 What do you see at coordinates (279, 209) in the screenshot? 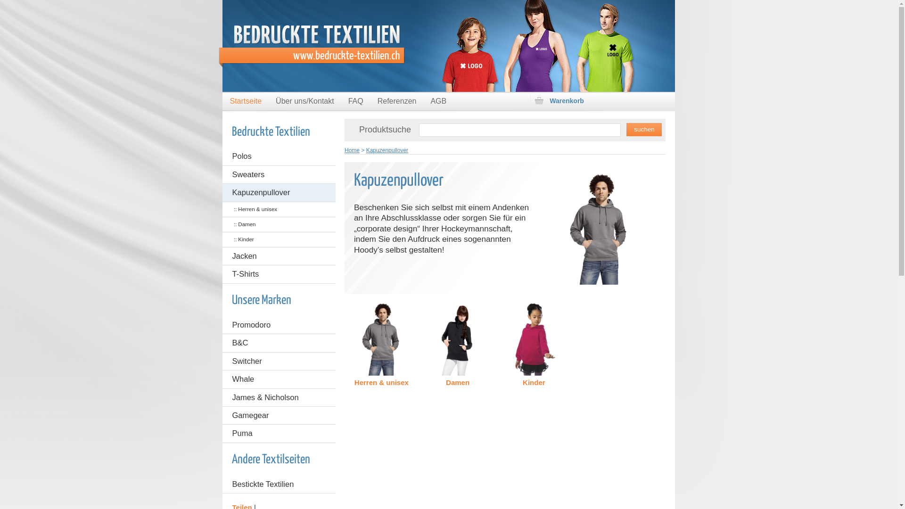
I see ` :: Herren & unisex` at bounding box center [279, 209].